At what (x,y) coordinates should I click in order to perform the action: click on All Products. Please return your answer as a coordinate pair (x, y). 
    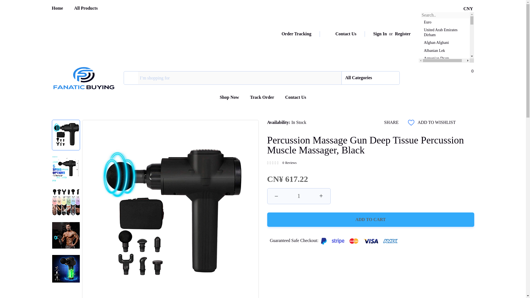
    Looking at the image, I should click on (86, 8).